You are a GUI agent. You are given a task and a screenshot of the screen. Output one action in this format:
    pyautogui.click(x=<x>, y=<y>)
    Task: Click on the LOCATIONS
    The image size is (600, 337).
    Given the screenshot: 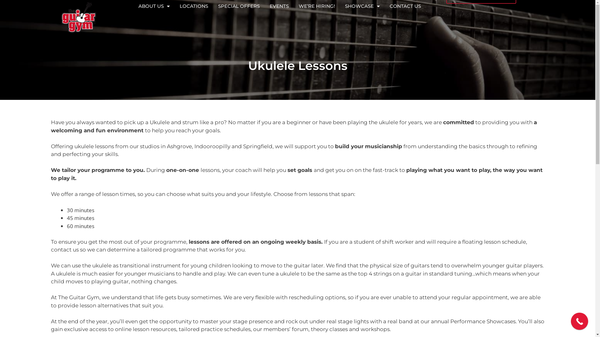 What is the action you would take?
    pyautogui.click(x=194, y=6)
    